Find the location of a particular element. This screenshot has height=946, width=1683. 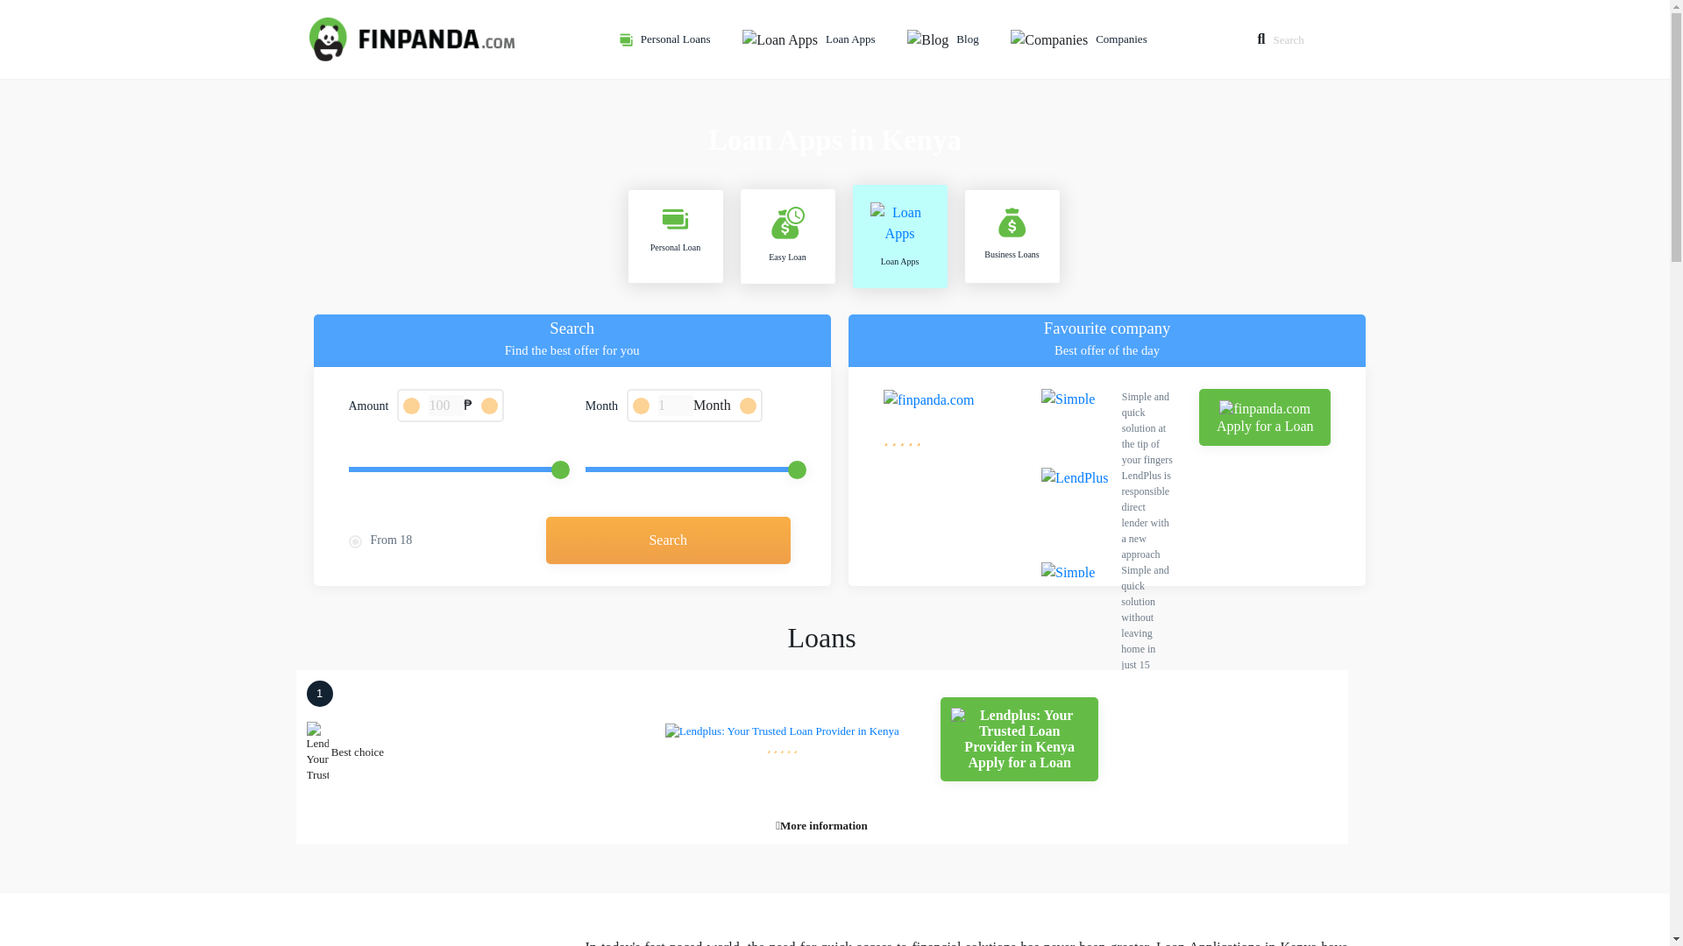

Loan Apps is located at coordinates (853, 39).